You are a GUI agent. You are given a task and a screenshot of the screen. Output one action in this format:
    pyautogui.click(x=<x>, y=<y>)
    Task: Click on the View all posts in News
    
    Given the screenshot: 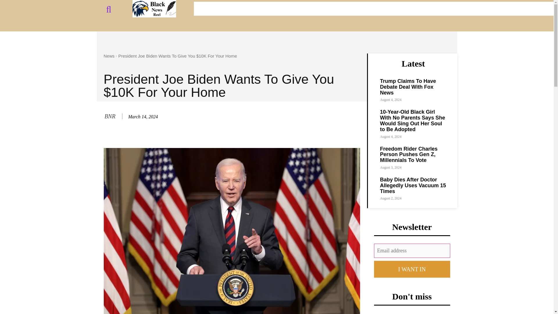 What is the action you would take?
    pyautogui.click(x=109, y=56)
    